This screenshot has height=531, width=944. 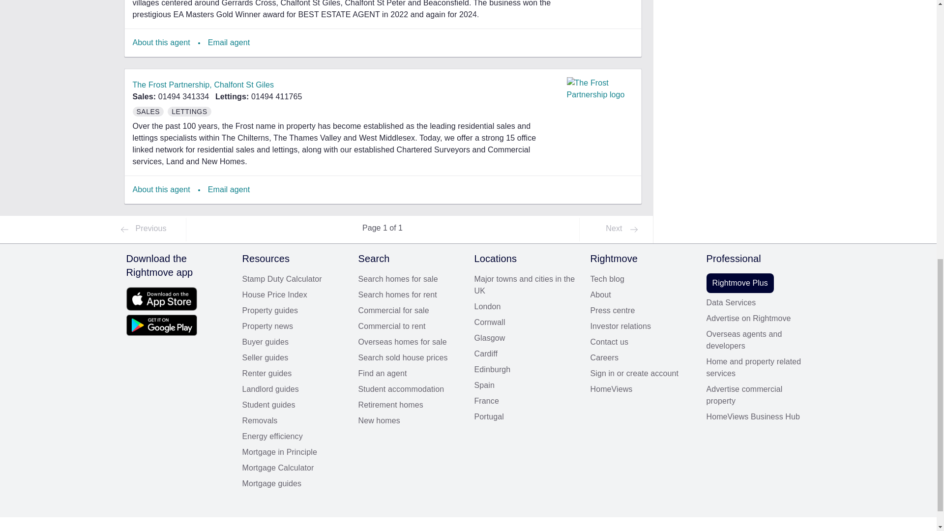 What do you see at coordinates (294, 389) in the screenshot?
I see `Landlord guides` at bounding box center [294, 389].